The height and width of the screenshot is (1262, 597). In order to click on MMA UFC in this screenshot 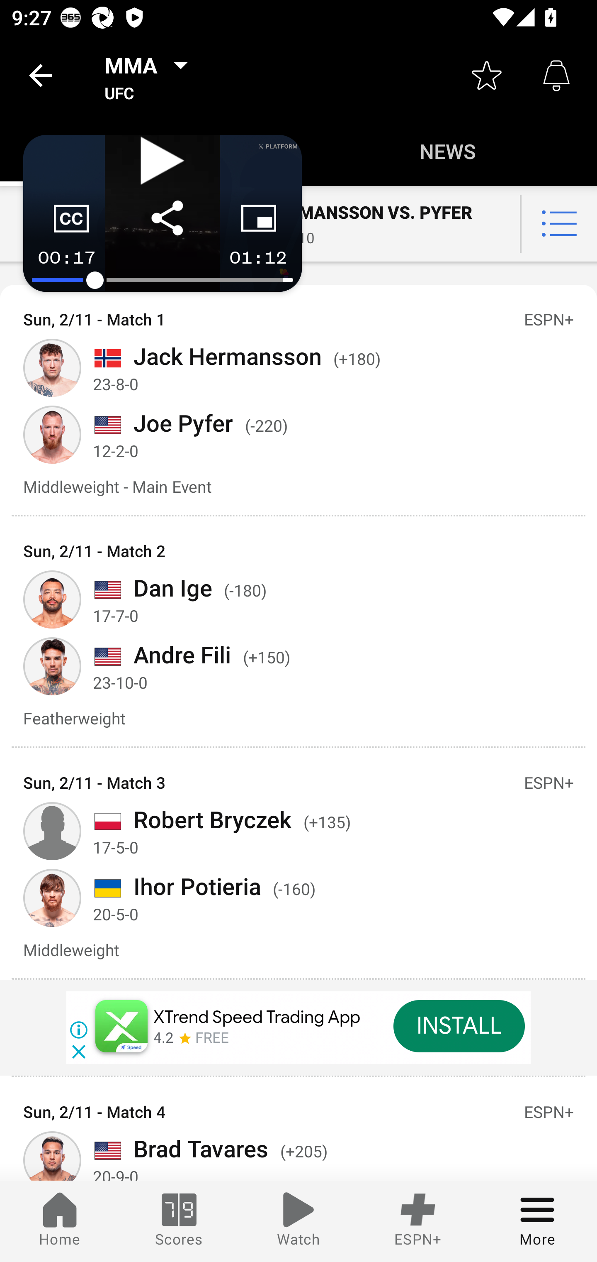, I will do `click(151, 76)`.